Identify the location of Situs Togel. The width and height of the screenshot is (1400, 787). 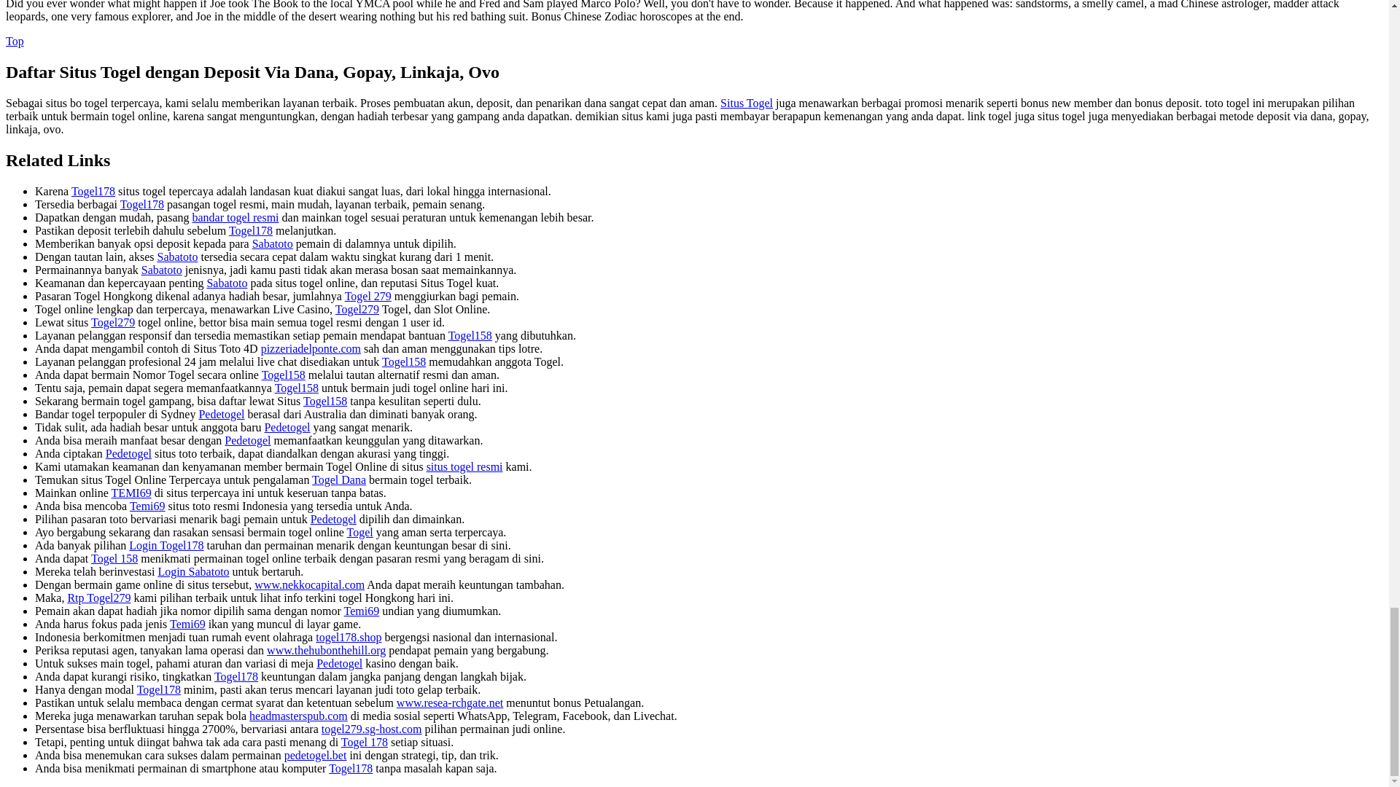
(747, 103).